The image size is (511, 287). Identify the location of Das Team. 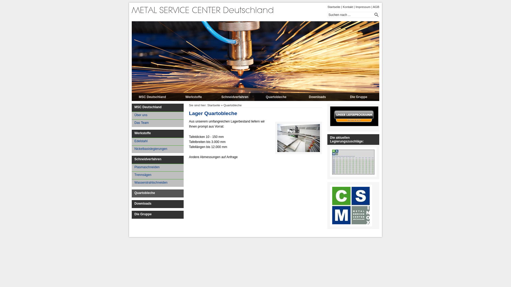
(158, 123).